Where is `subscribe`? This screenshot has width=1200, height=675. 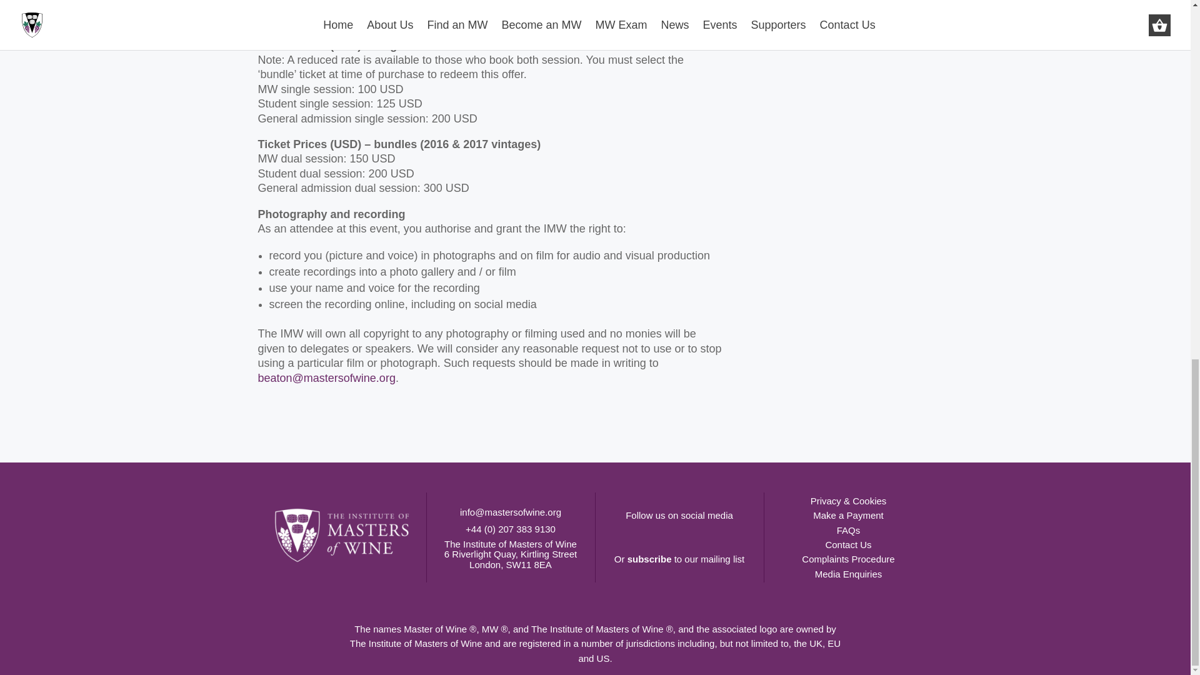
subscribe is located at coordinates (650, 559).